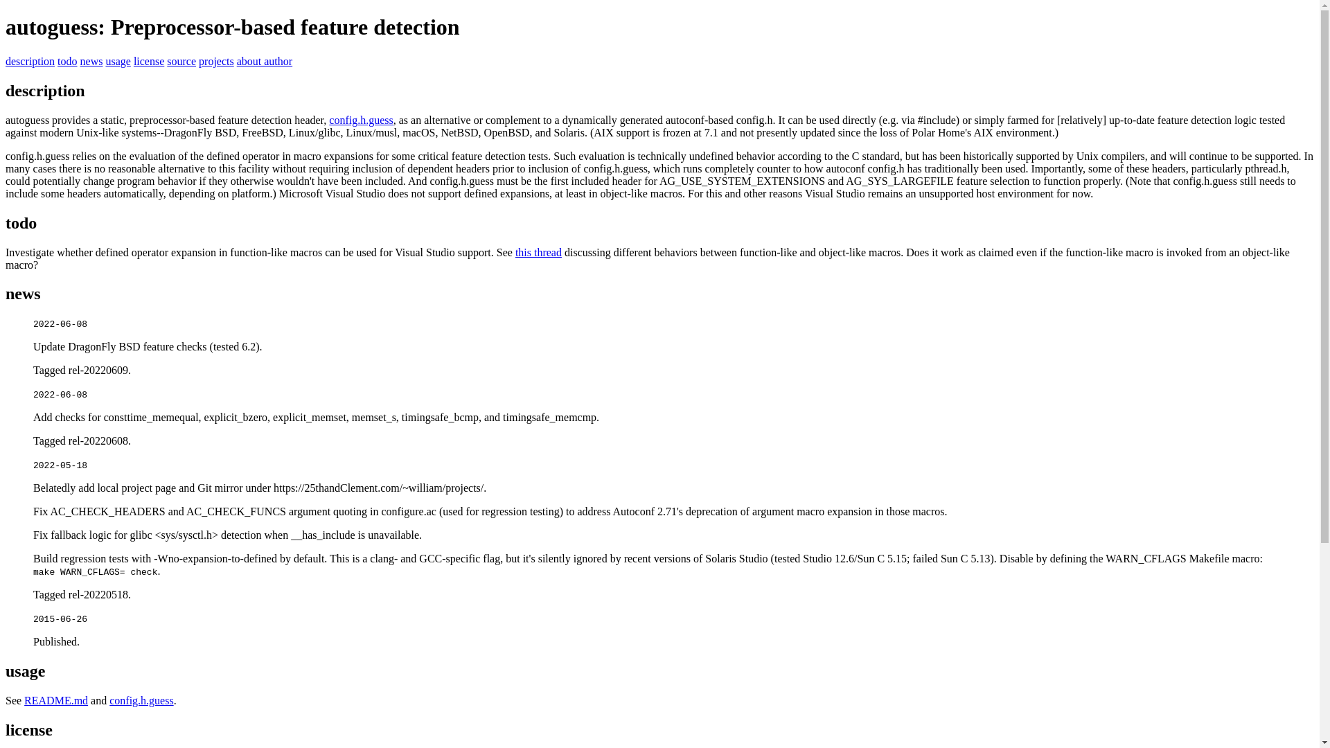 This screenshot has width=1330, height=748. What do you see at coordinates (91, 61) in the screenshot?
I see `news` at bounding box center [91, 61].